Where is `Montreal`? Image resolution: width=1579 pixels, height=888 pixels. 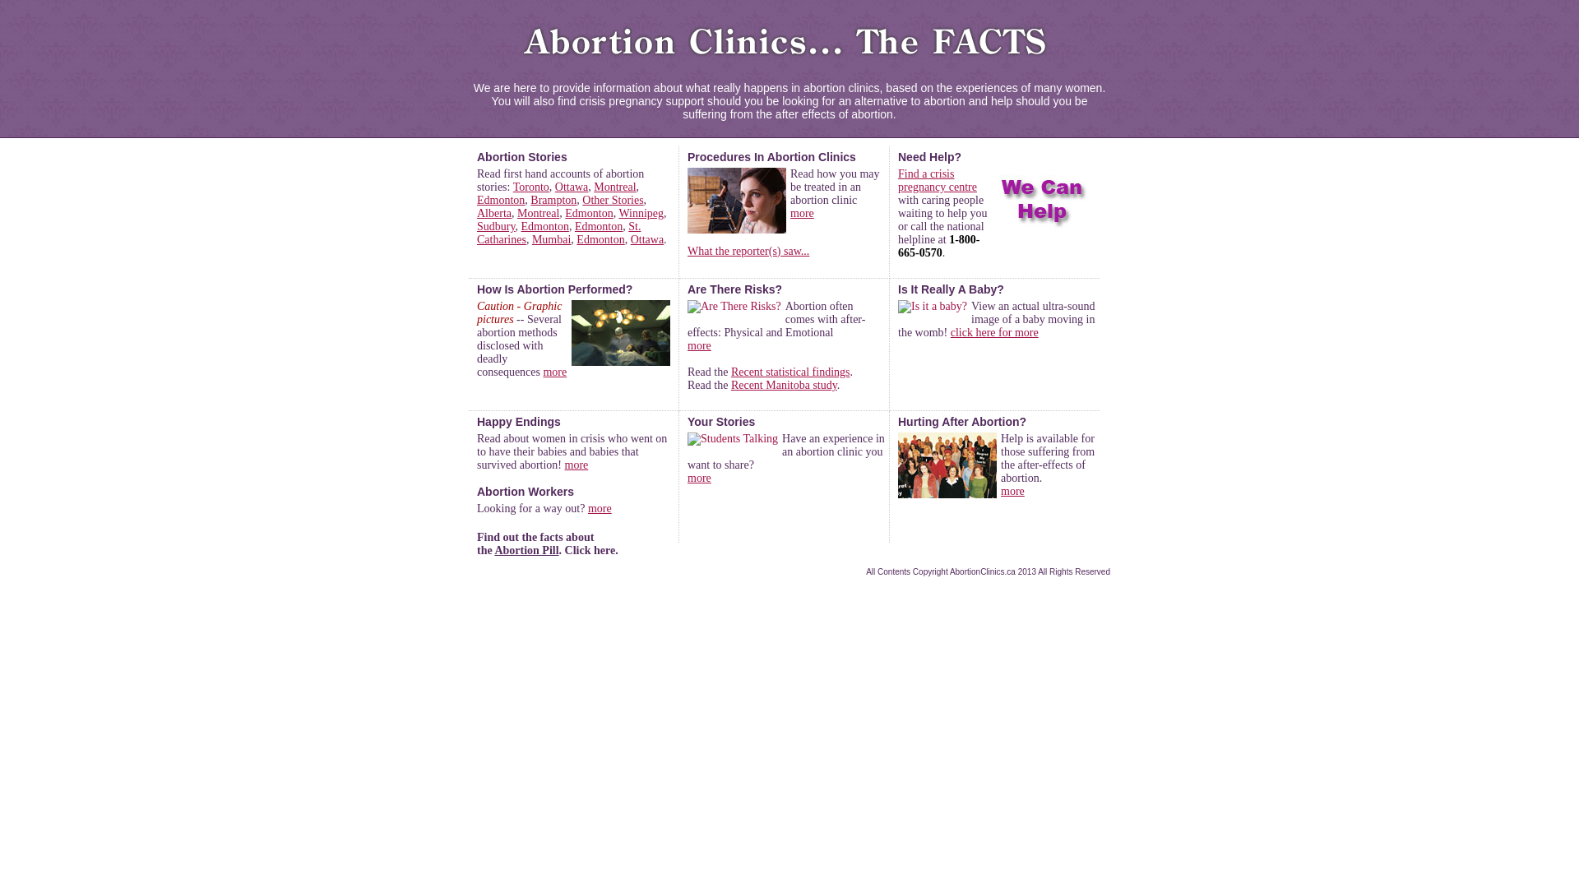 Montreal is located at coordinates (615, 187).